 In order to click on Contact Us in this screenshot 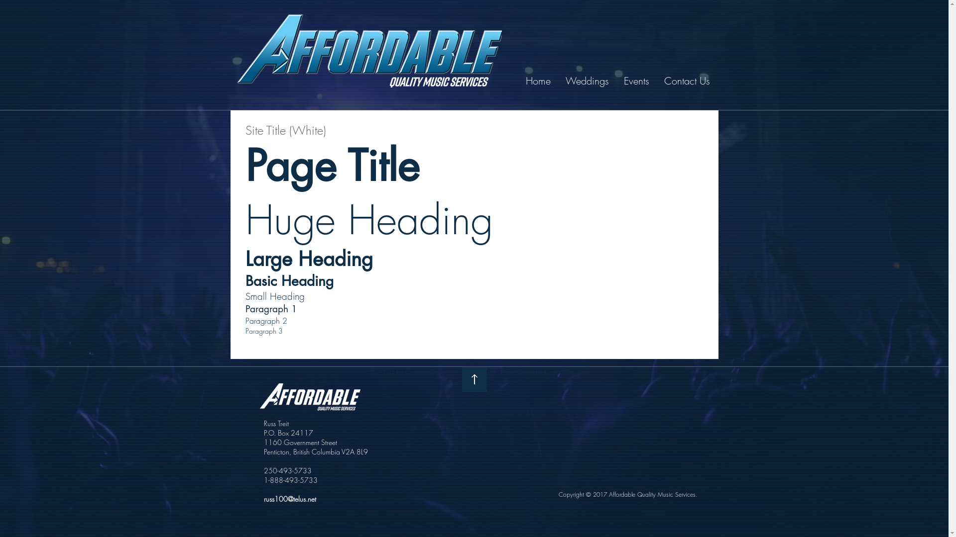, I will do `click(687, 81)`.